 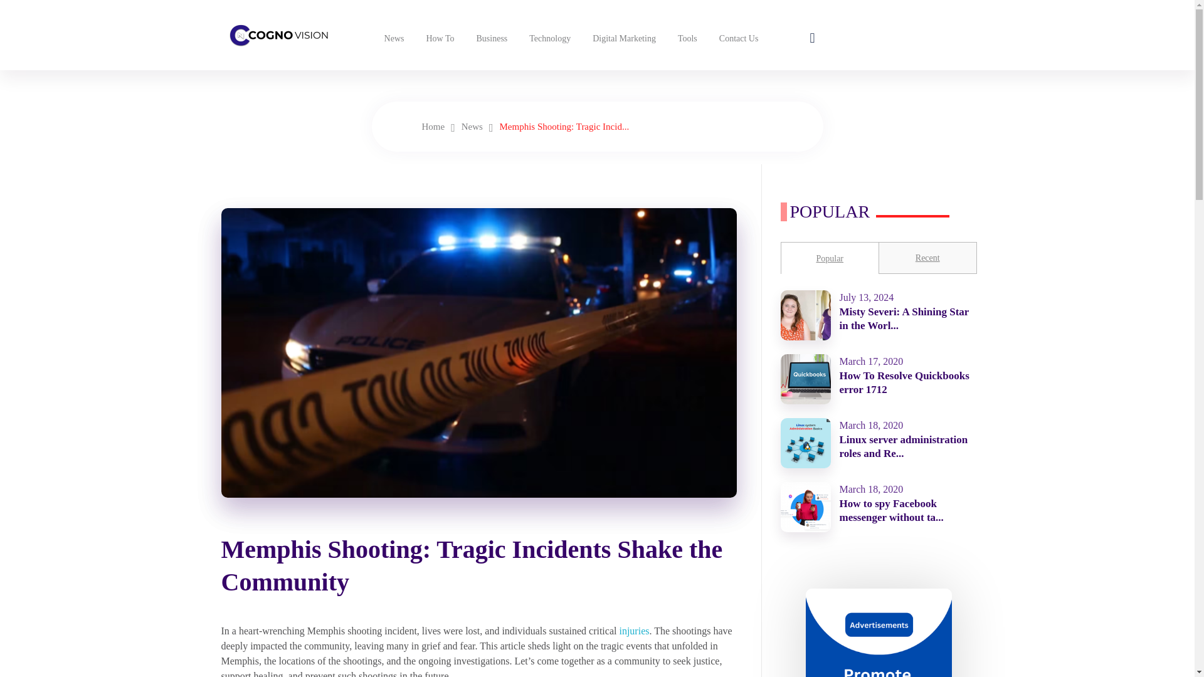 I want to click on Home, so click(x=433, y=127).